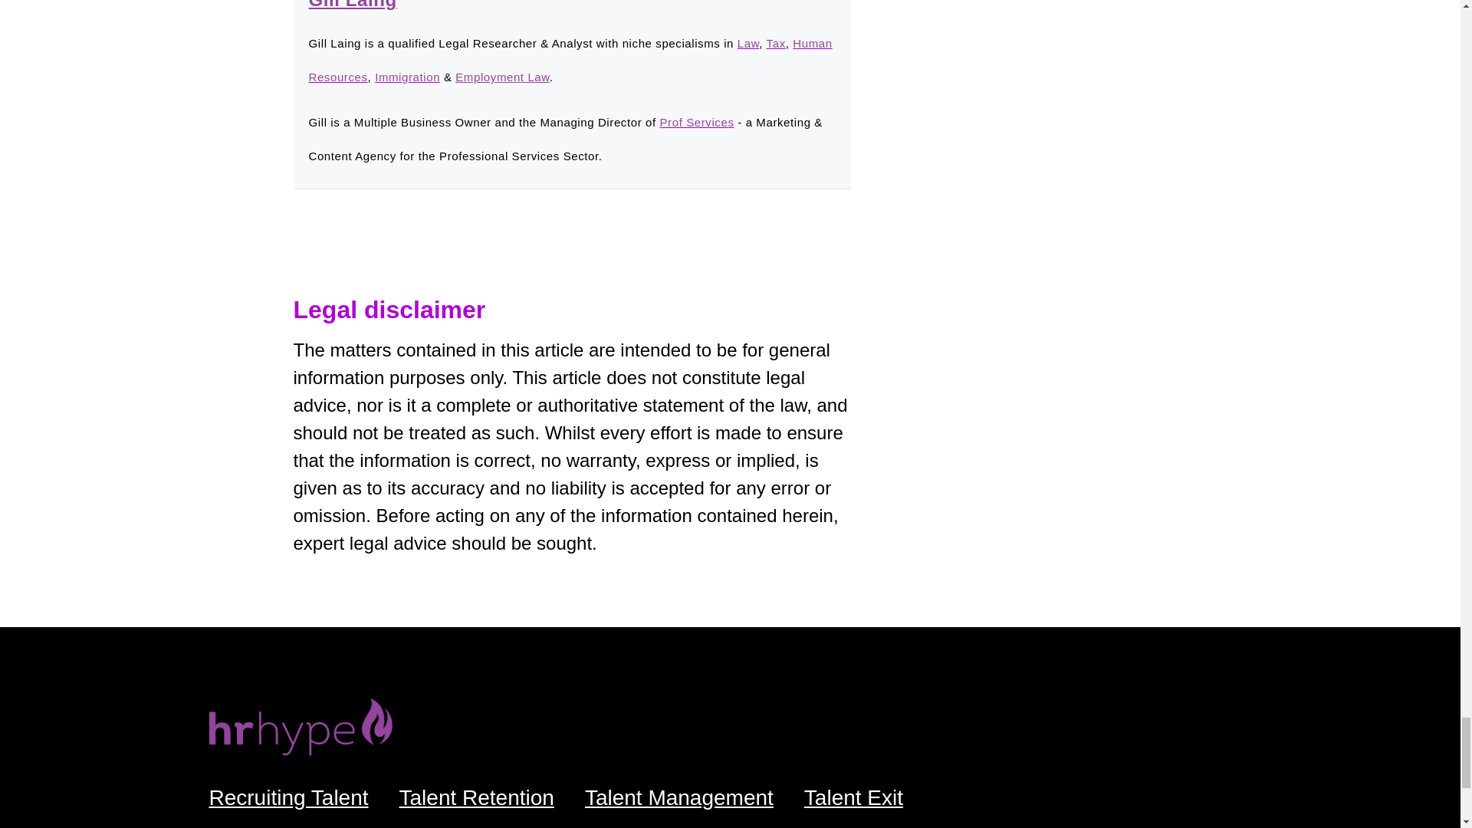  What do you see at coordinates (696, 123) in the screenshot?
I see `Prof Services` at bounding box center [696, 123].